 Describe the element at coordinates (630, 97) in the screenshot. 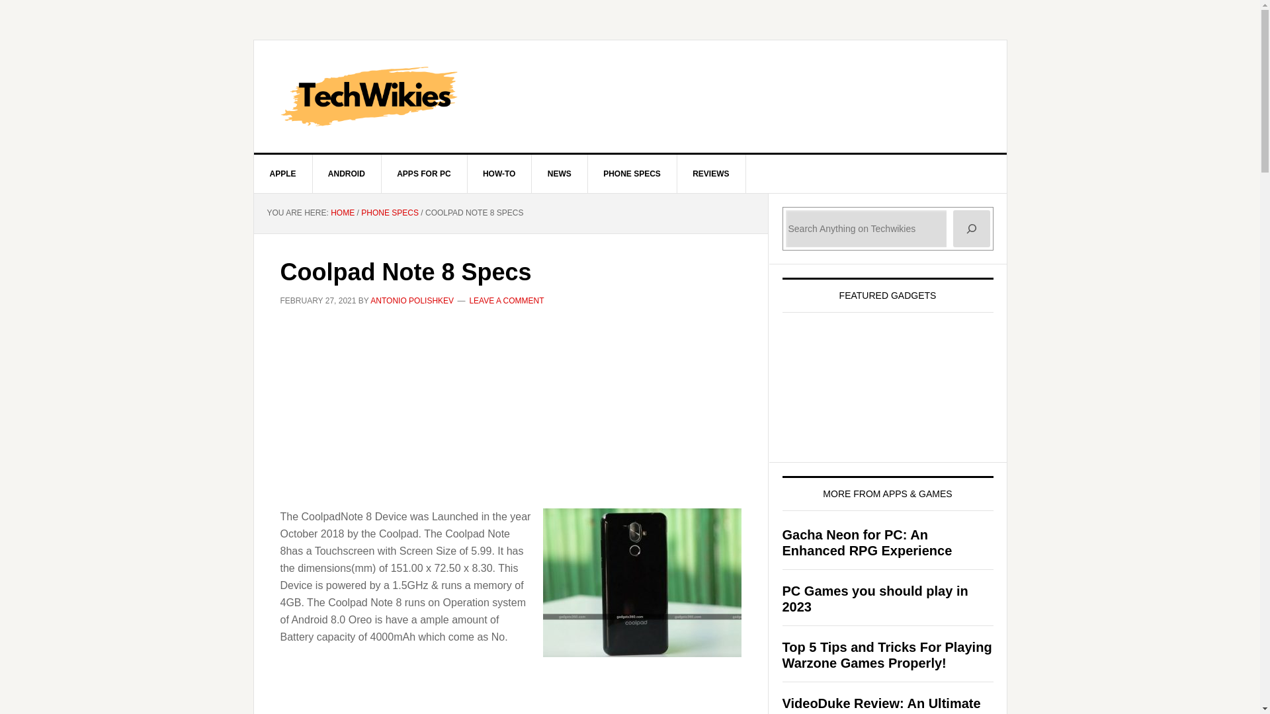

I see `TECHWIKIES.COM` at that location.